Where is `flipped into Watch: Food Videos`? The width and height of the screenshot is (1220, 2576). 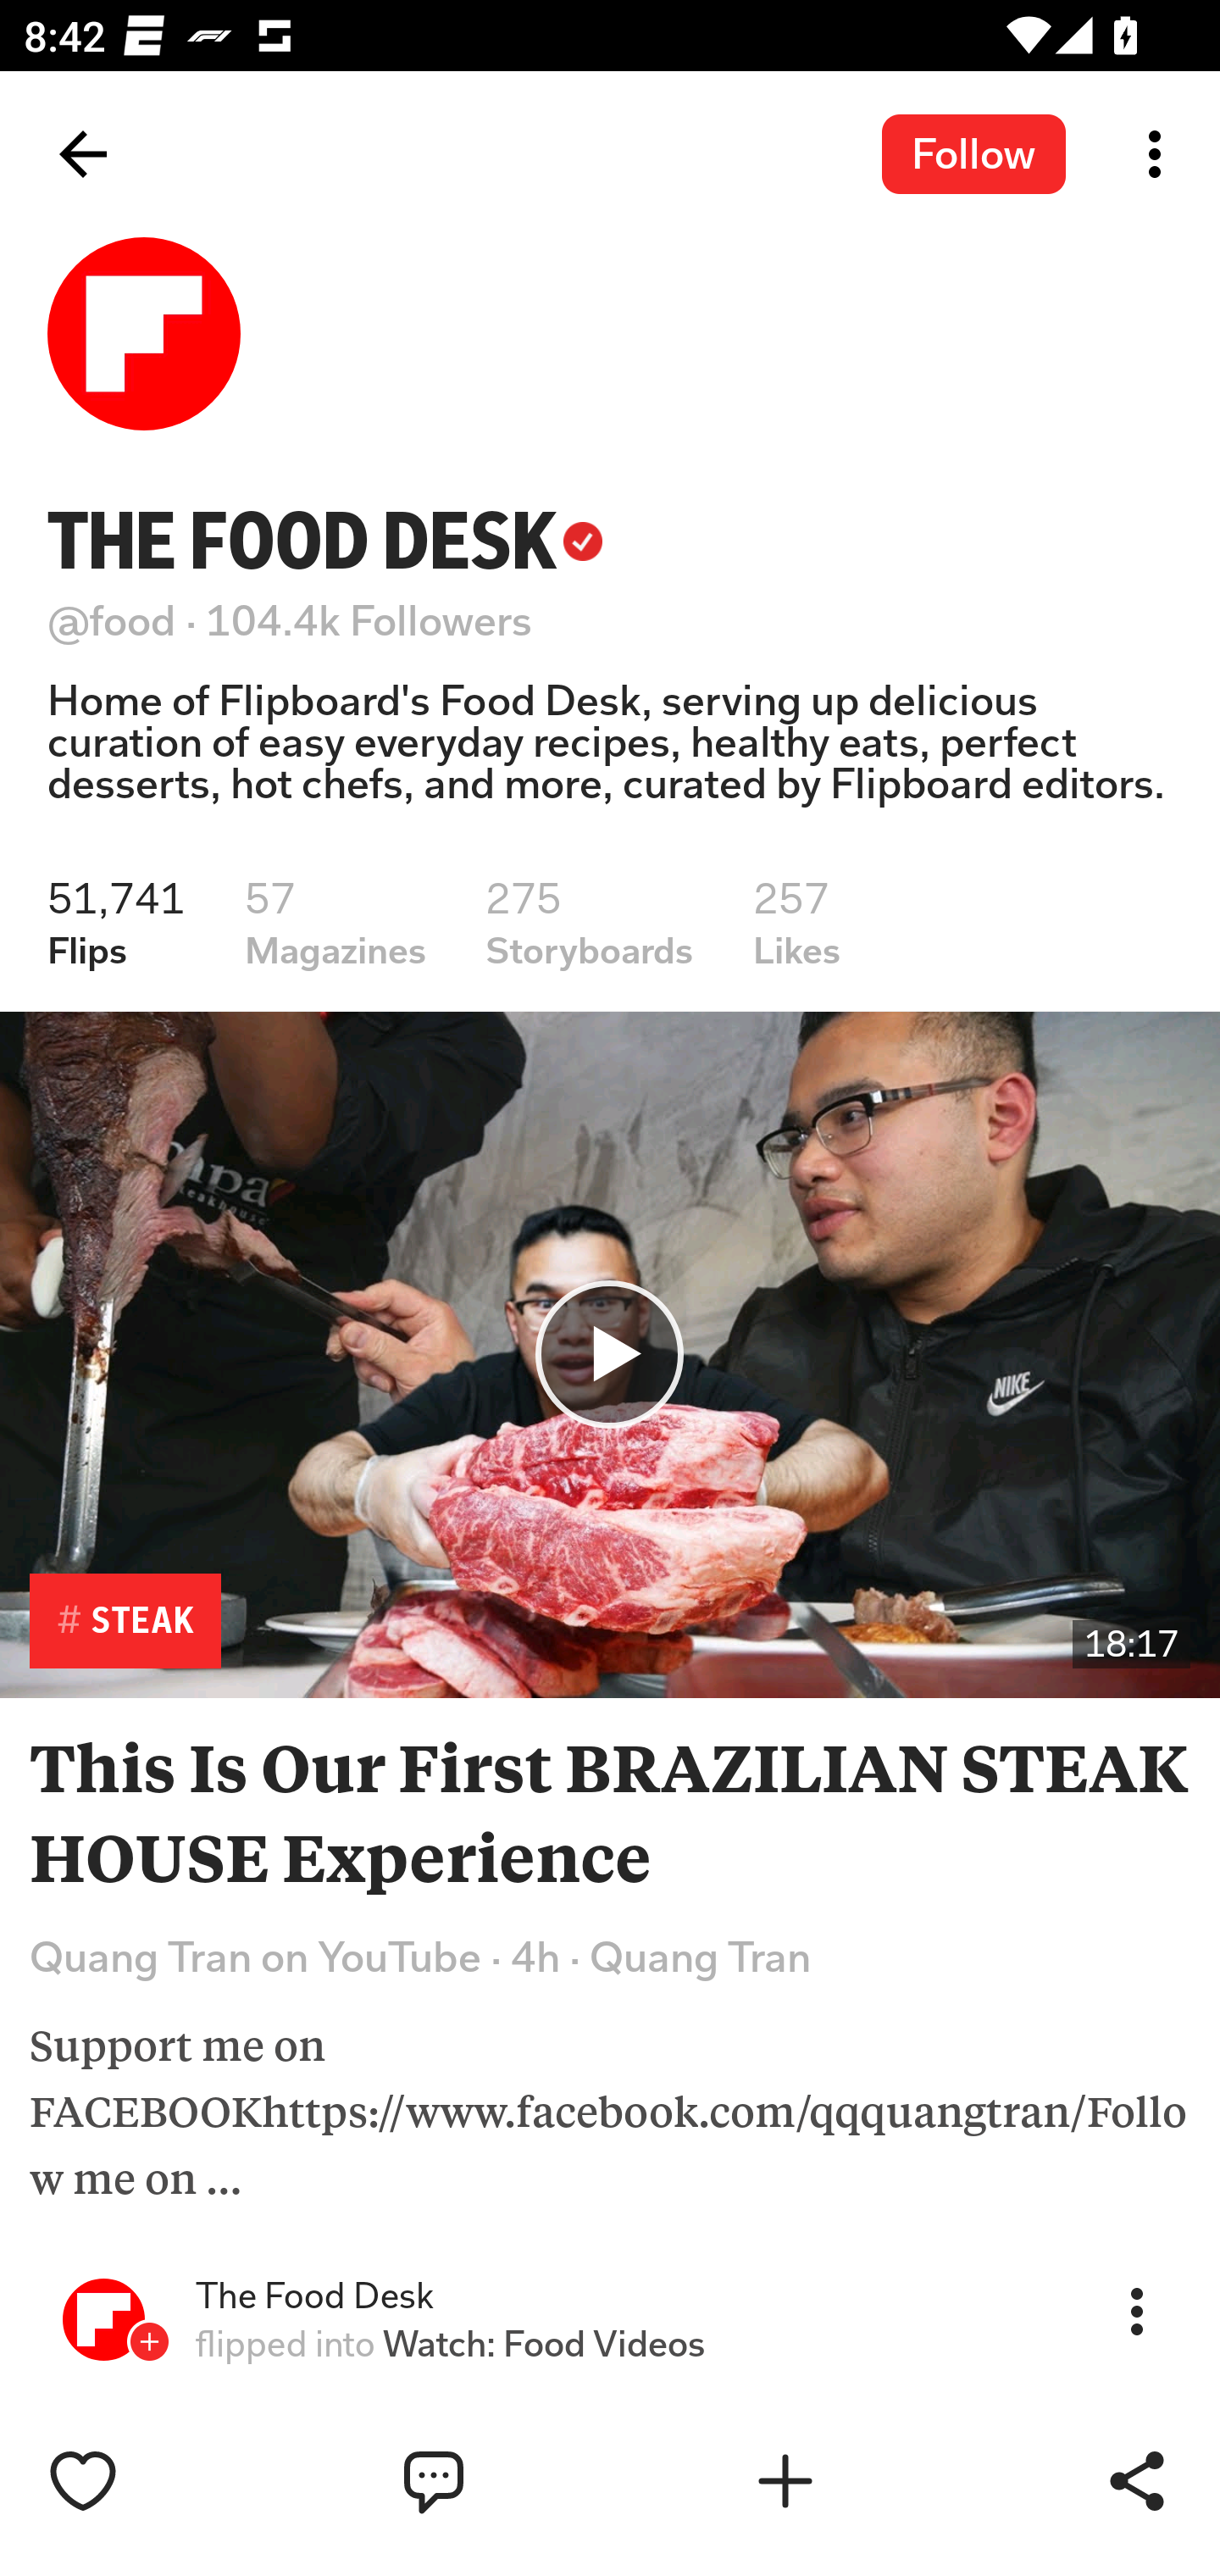
flipped into Watch: Food Videos is located at coordinates (450, 2344).